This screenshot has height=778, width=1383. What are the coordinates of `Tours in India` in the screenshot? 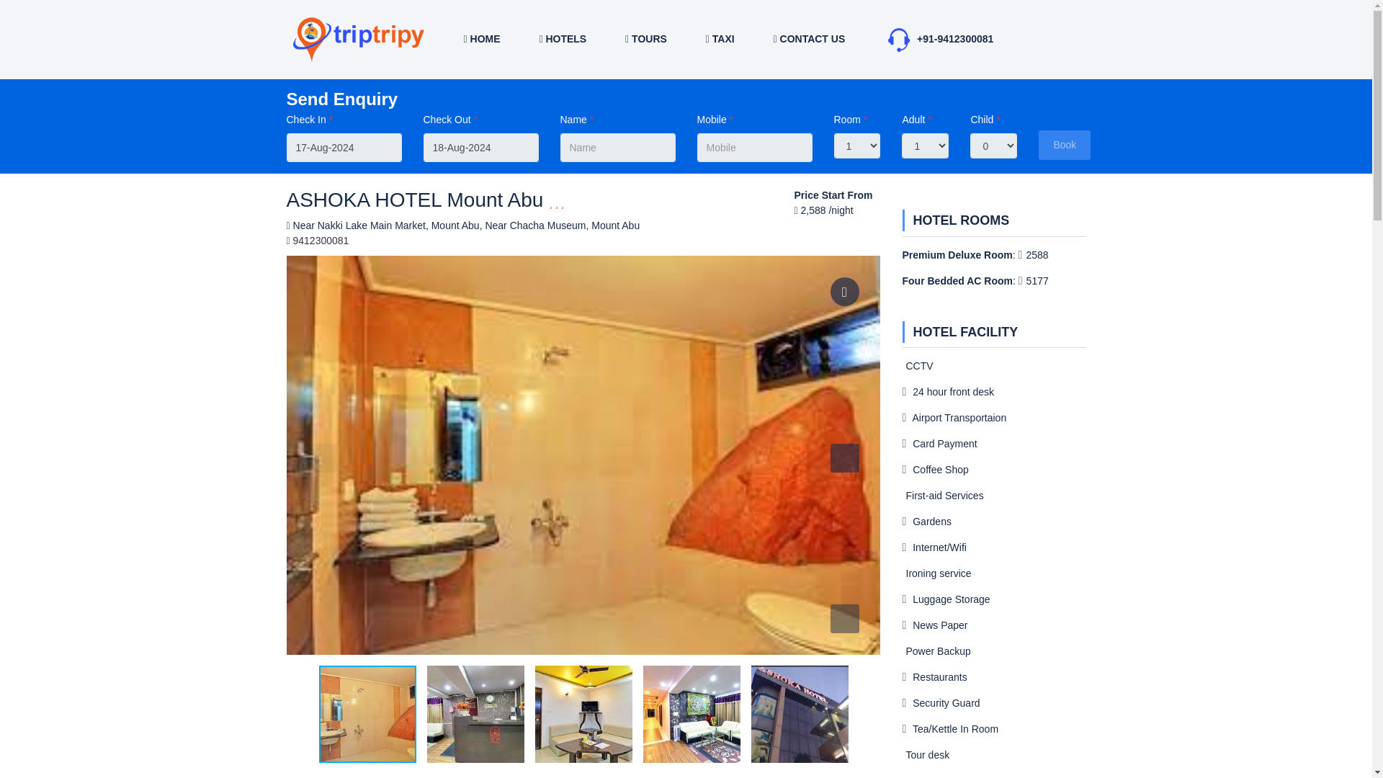 It's located at (645, 39).